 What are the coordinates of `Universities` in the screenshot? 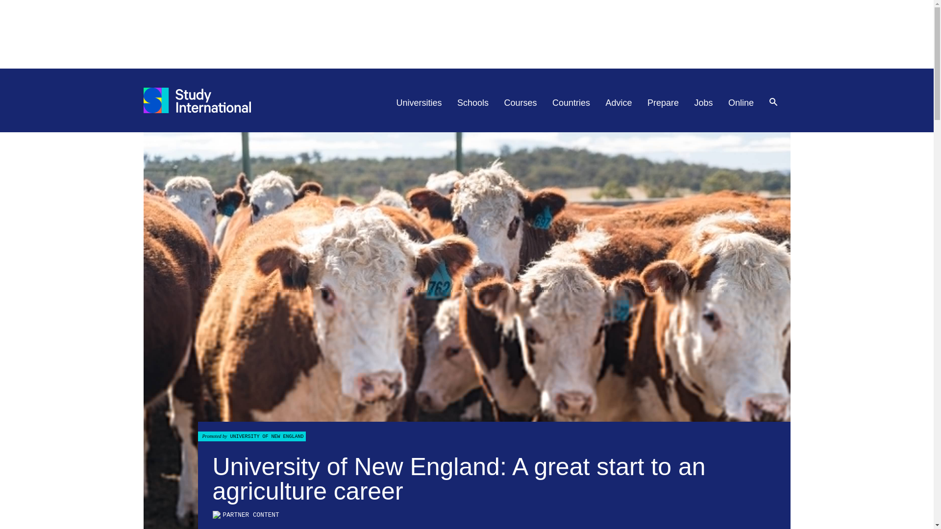 It's located at (419, 103).